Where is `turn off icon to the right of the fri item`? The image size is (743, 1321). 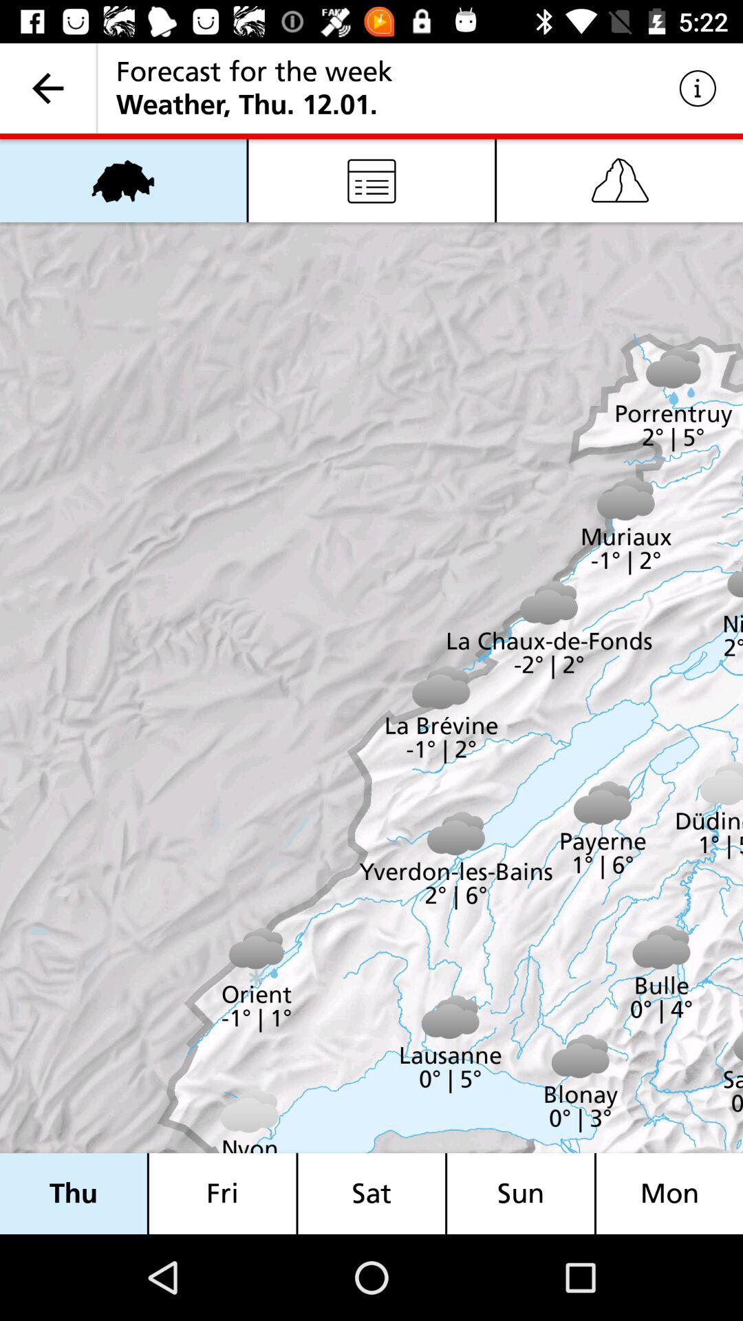 turn off icon to the right of the fri item is located at coordinates (371, 1193).